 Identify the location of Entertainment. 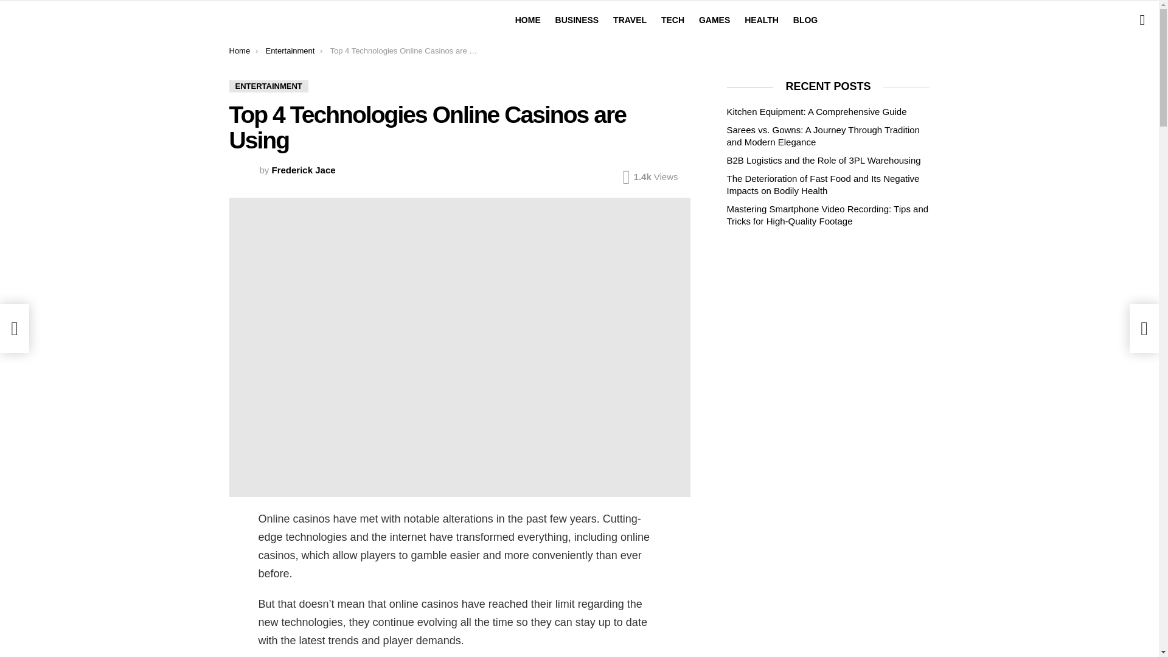
(290, 50).